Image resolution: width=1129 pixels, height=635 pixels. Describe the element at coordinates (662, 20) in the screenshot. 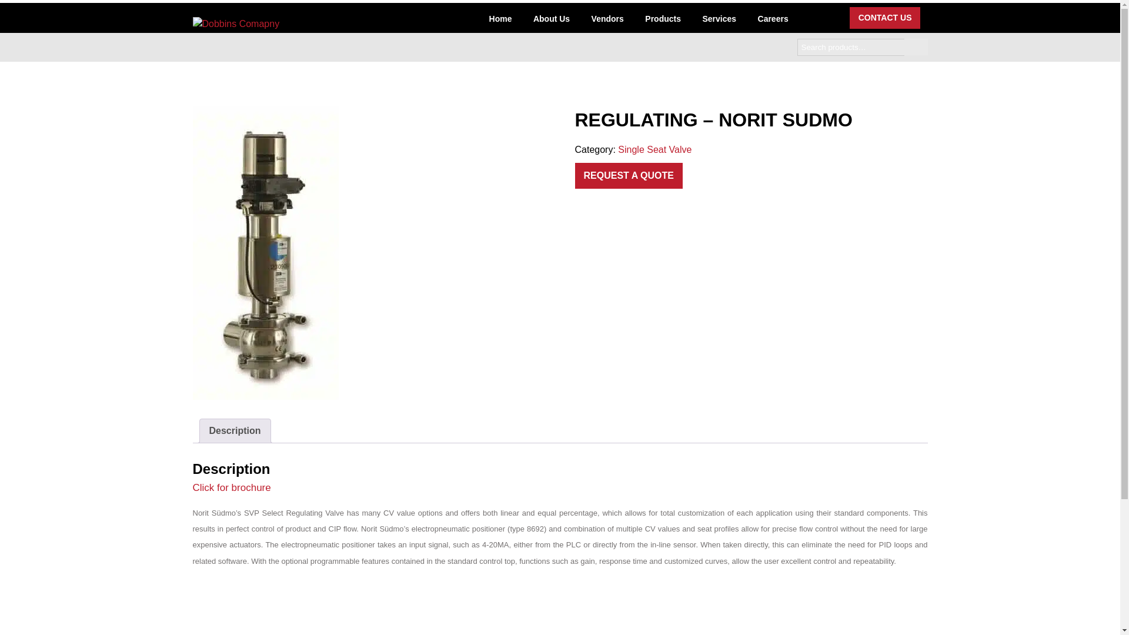

I see `Products` at that location.